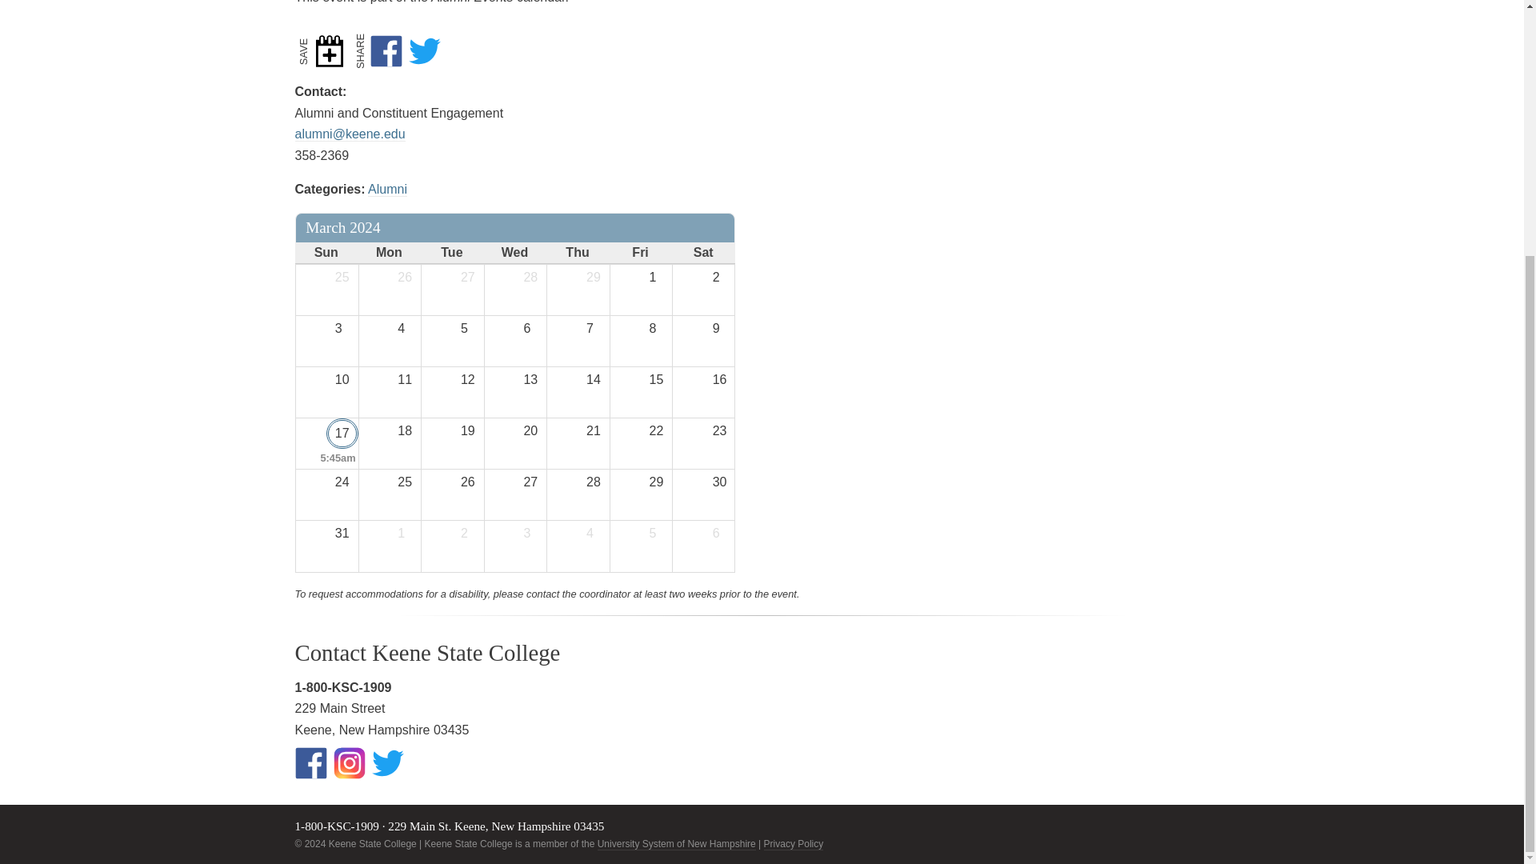 This screenshot has height=864, width=1536. What do you see at coordinates (342, 380) in the screenshot?
I see `10` at bounding box center [342, 380].